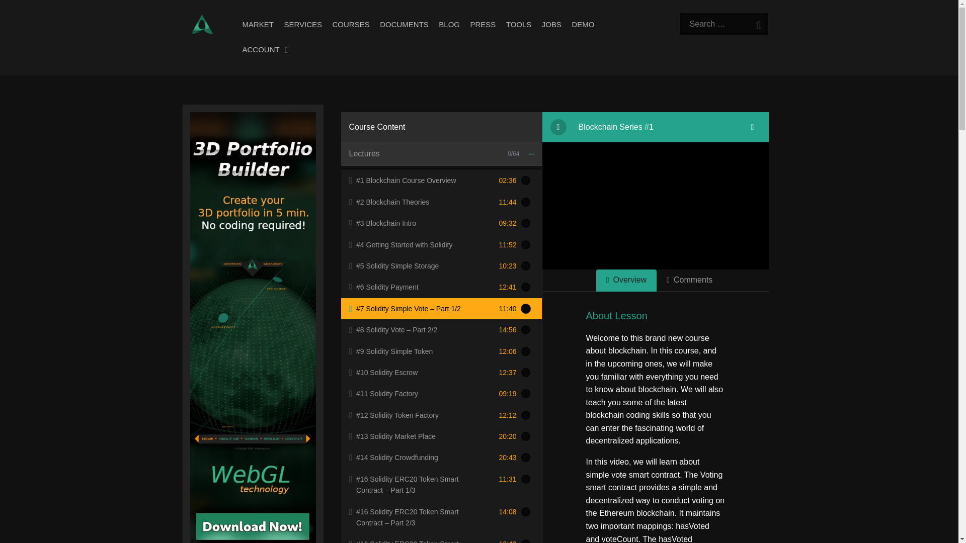  Describe the element at coordinates (519, 25) in the screenshot. I see `TOOLS` at that location.